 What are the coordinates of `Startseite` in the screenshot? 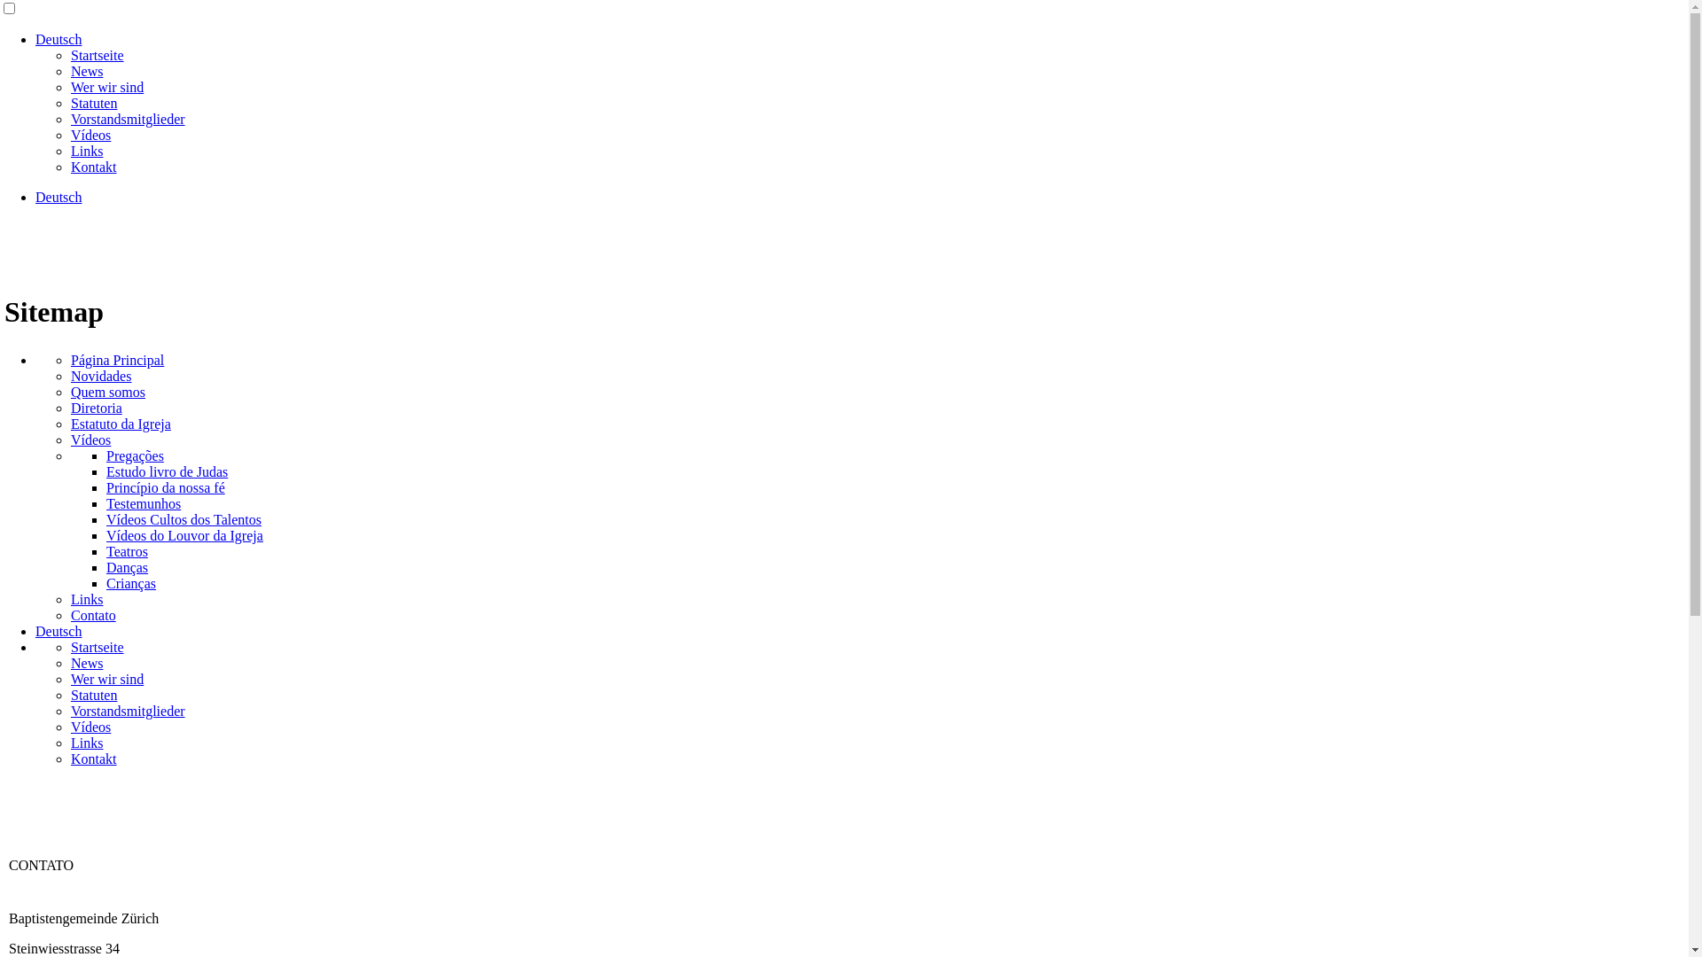 It's located at (98, 55).